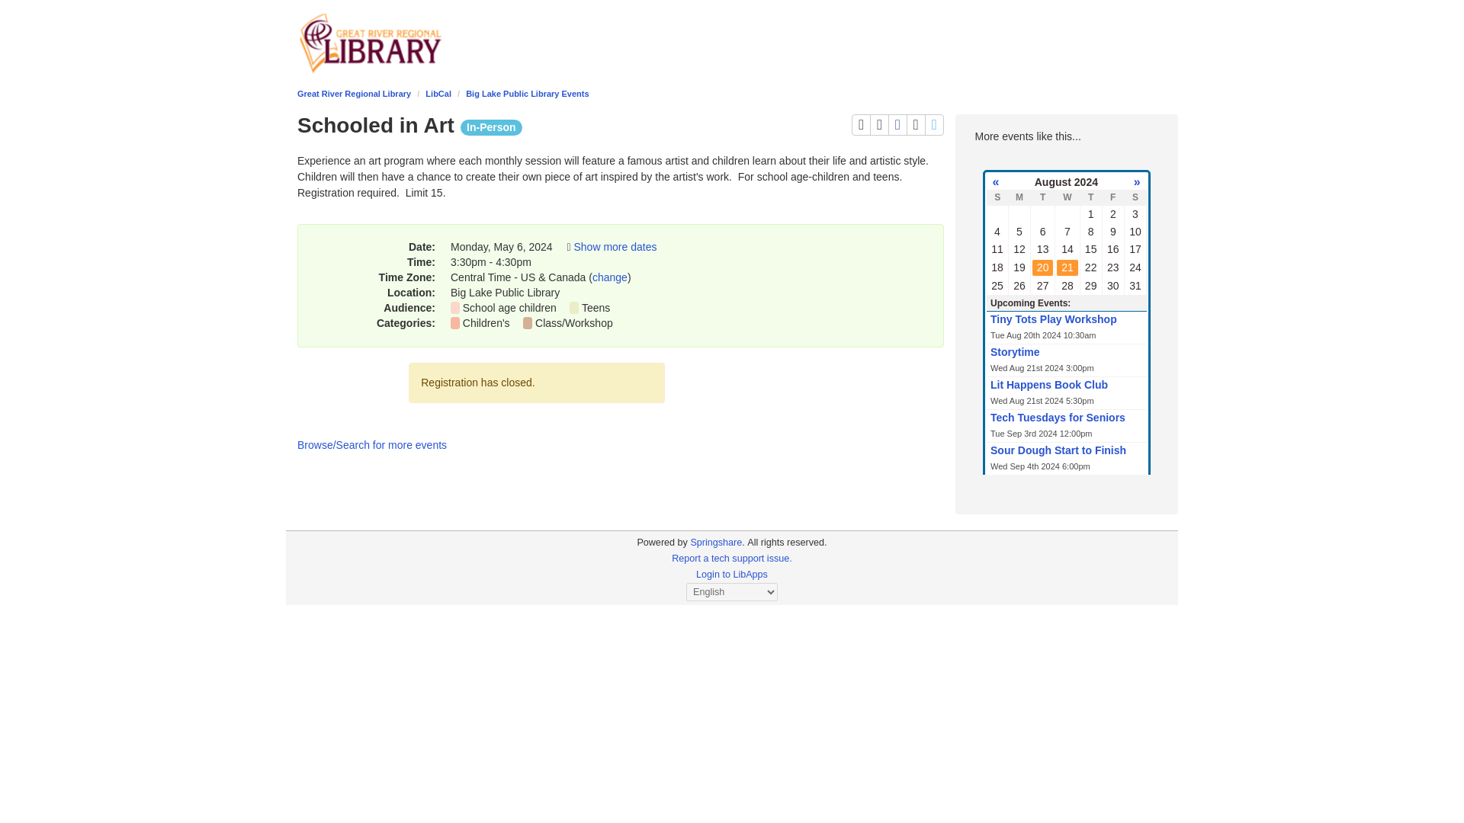  Describe the element at coordinates (732, 575) in the screenshot. I see `Login to LibApps` at that location.